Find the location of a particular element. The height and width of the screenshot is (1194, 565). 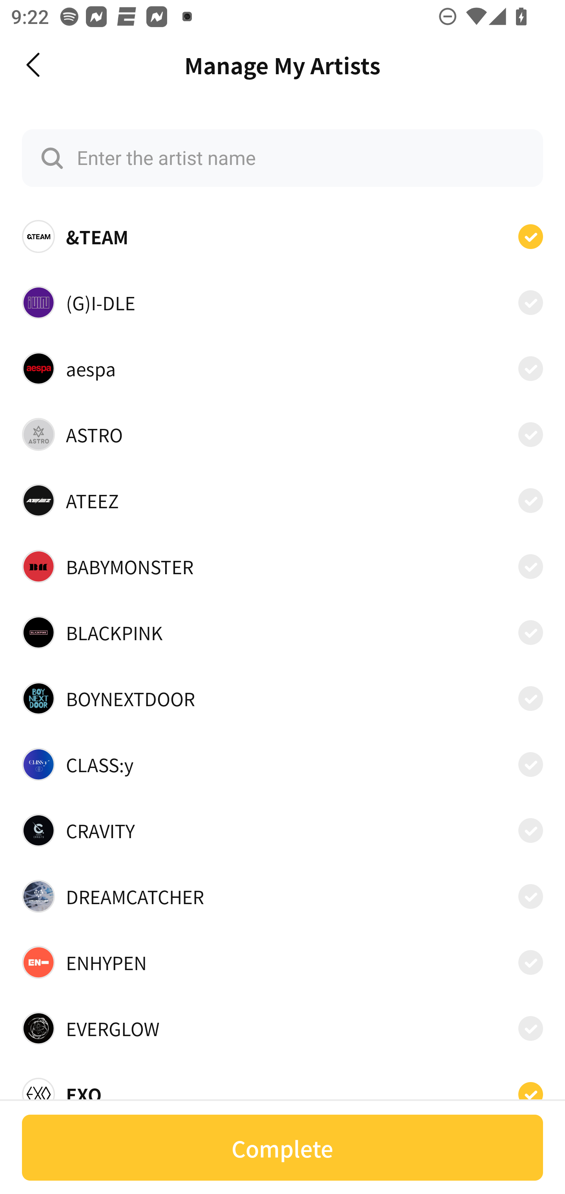

EVERGLOW is located at coordinates (282, 1028).